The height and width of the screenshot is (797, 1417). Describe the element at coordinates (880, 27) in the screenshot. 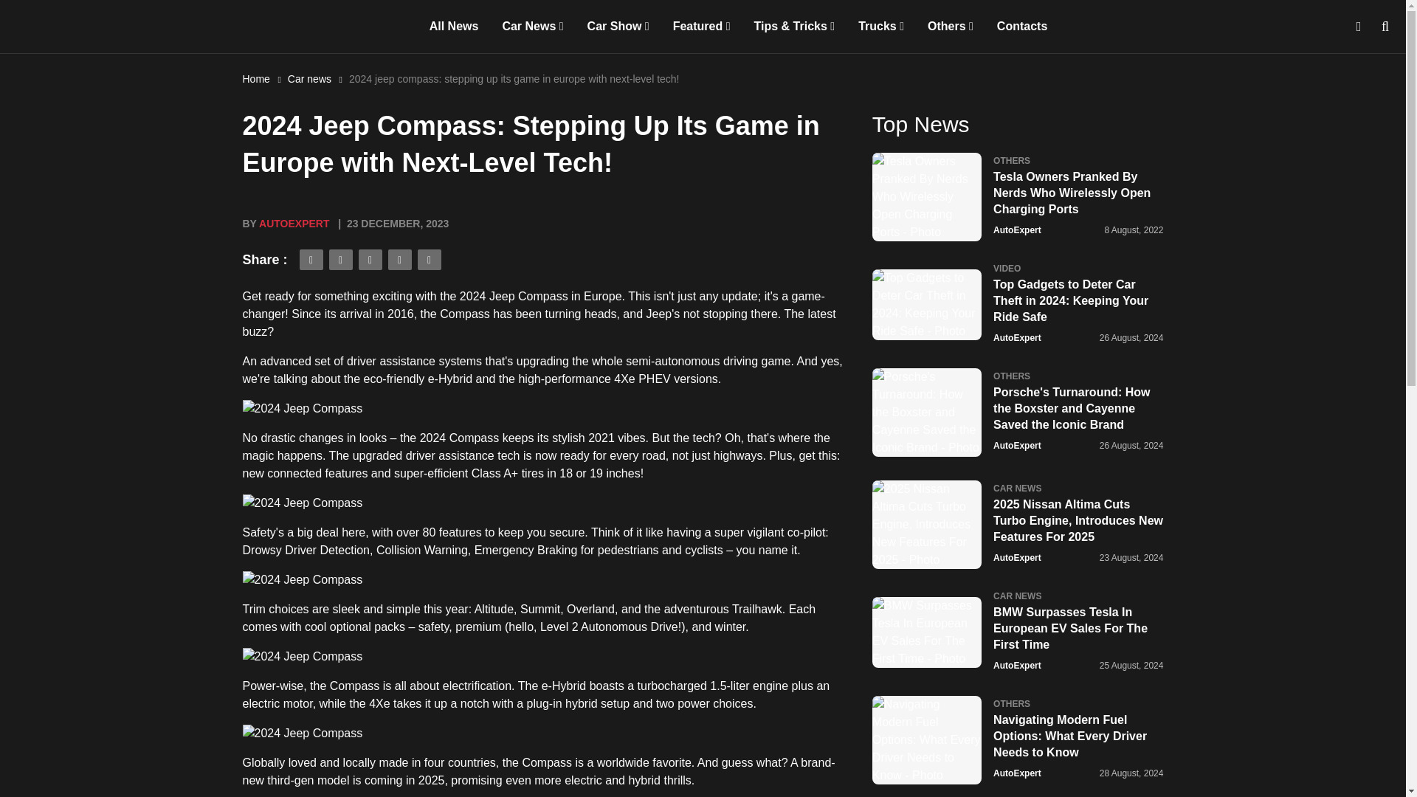

I see `Trucks` at that location.